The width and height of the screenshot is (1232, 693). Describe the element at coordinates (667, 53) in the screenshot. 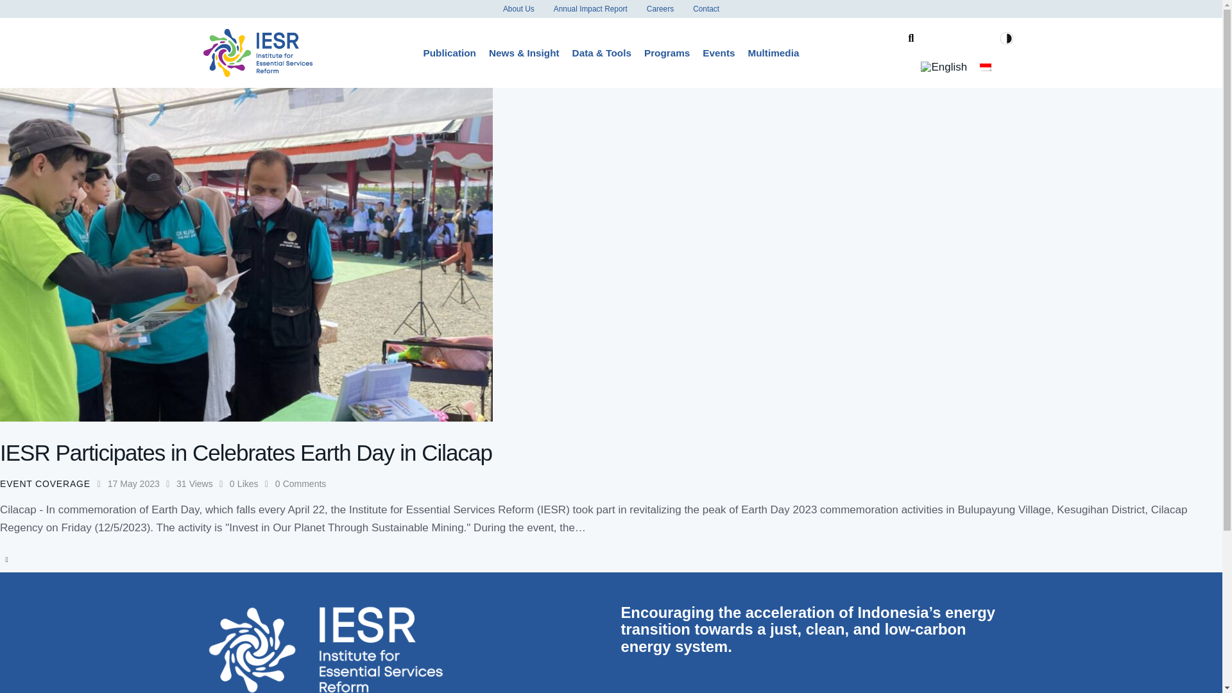

I see `Programs` at that location.